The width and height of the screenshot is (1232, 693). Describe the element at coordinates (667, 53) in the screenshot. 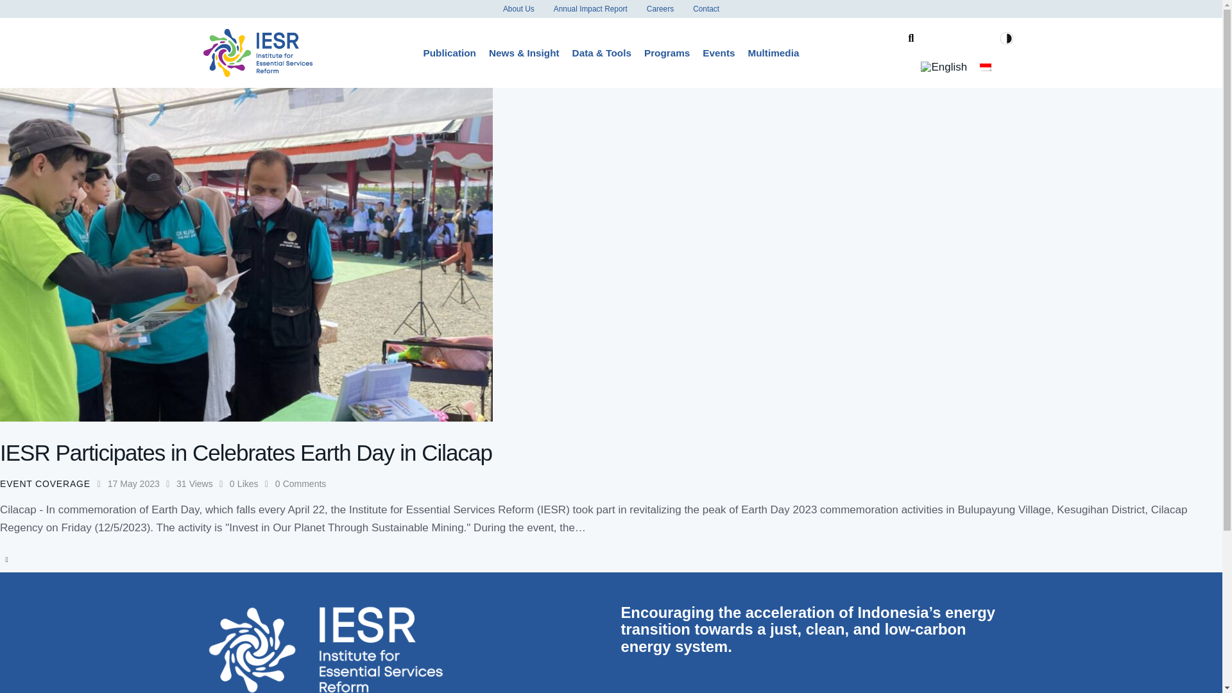

I see `Programs` at that location.